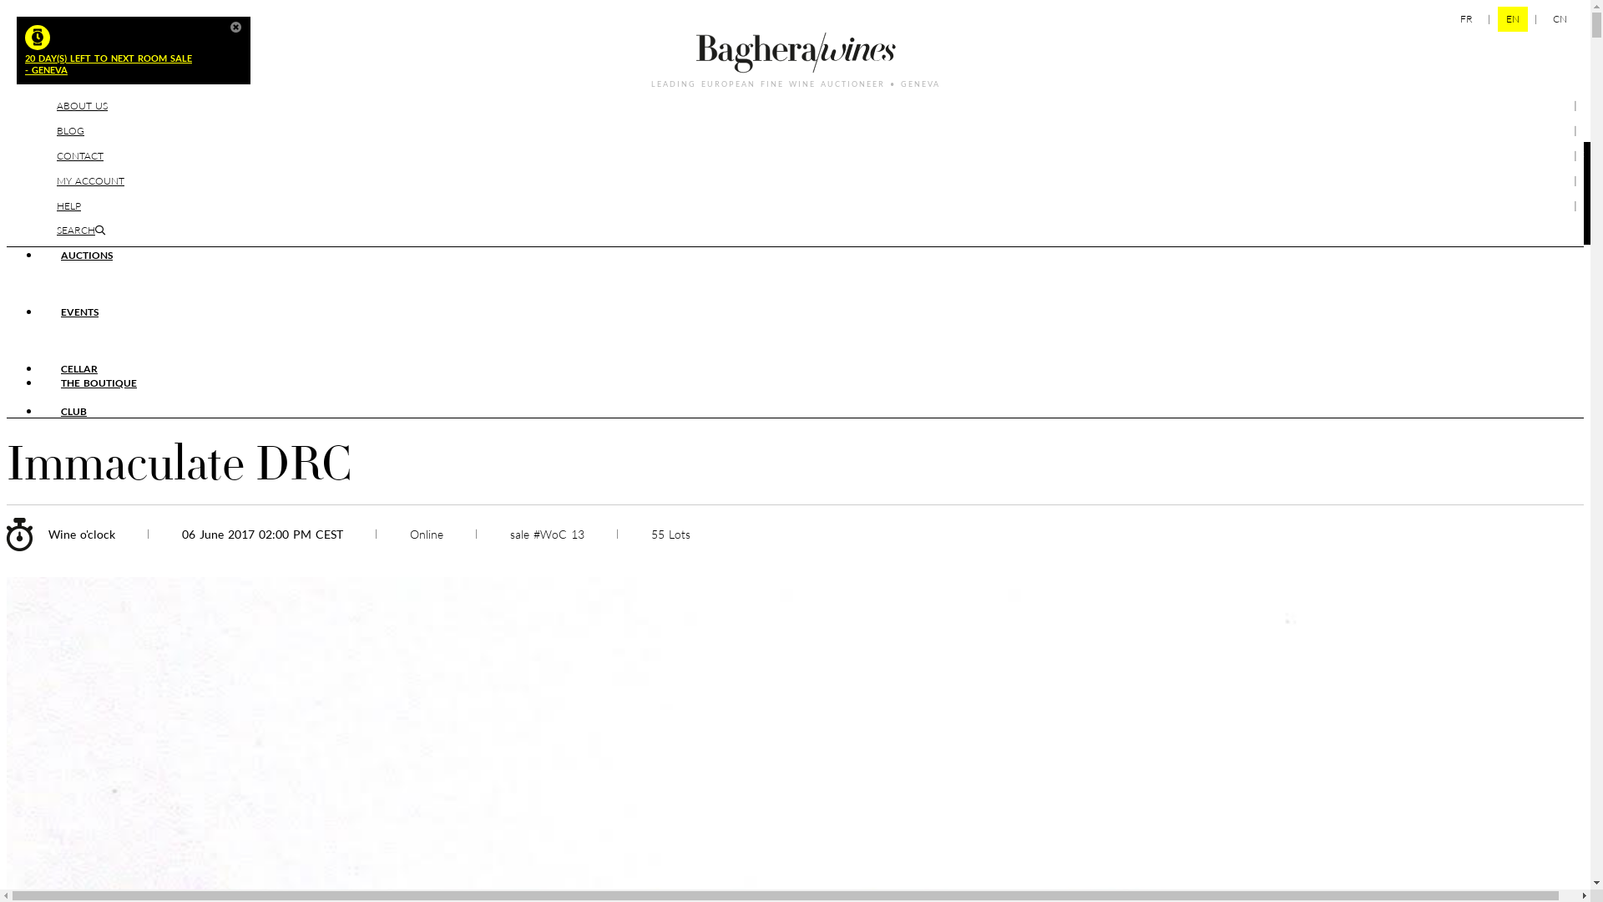  What do you see at coordinates (82, 105) in the screenshot?
I see `ABOUT US` at bounding box center [82, 105].